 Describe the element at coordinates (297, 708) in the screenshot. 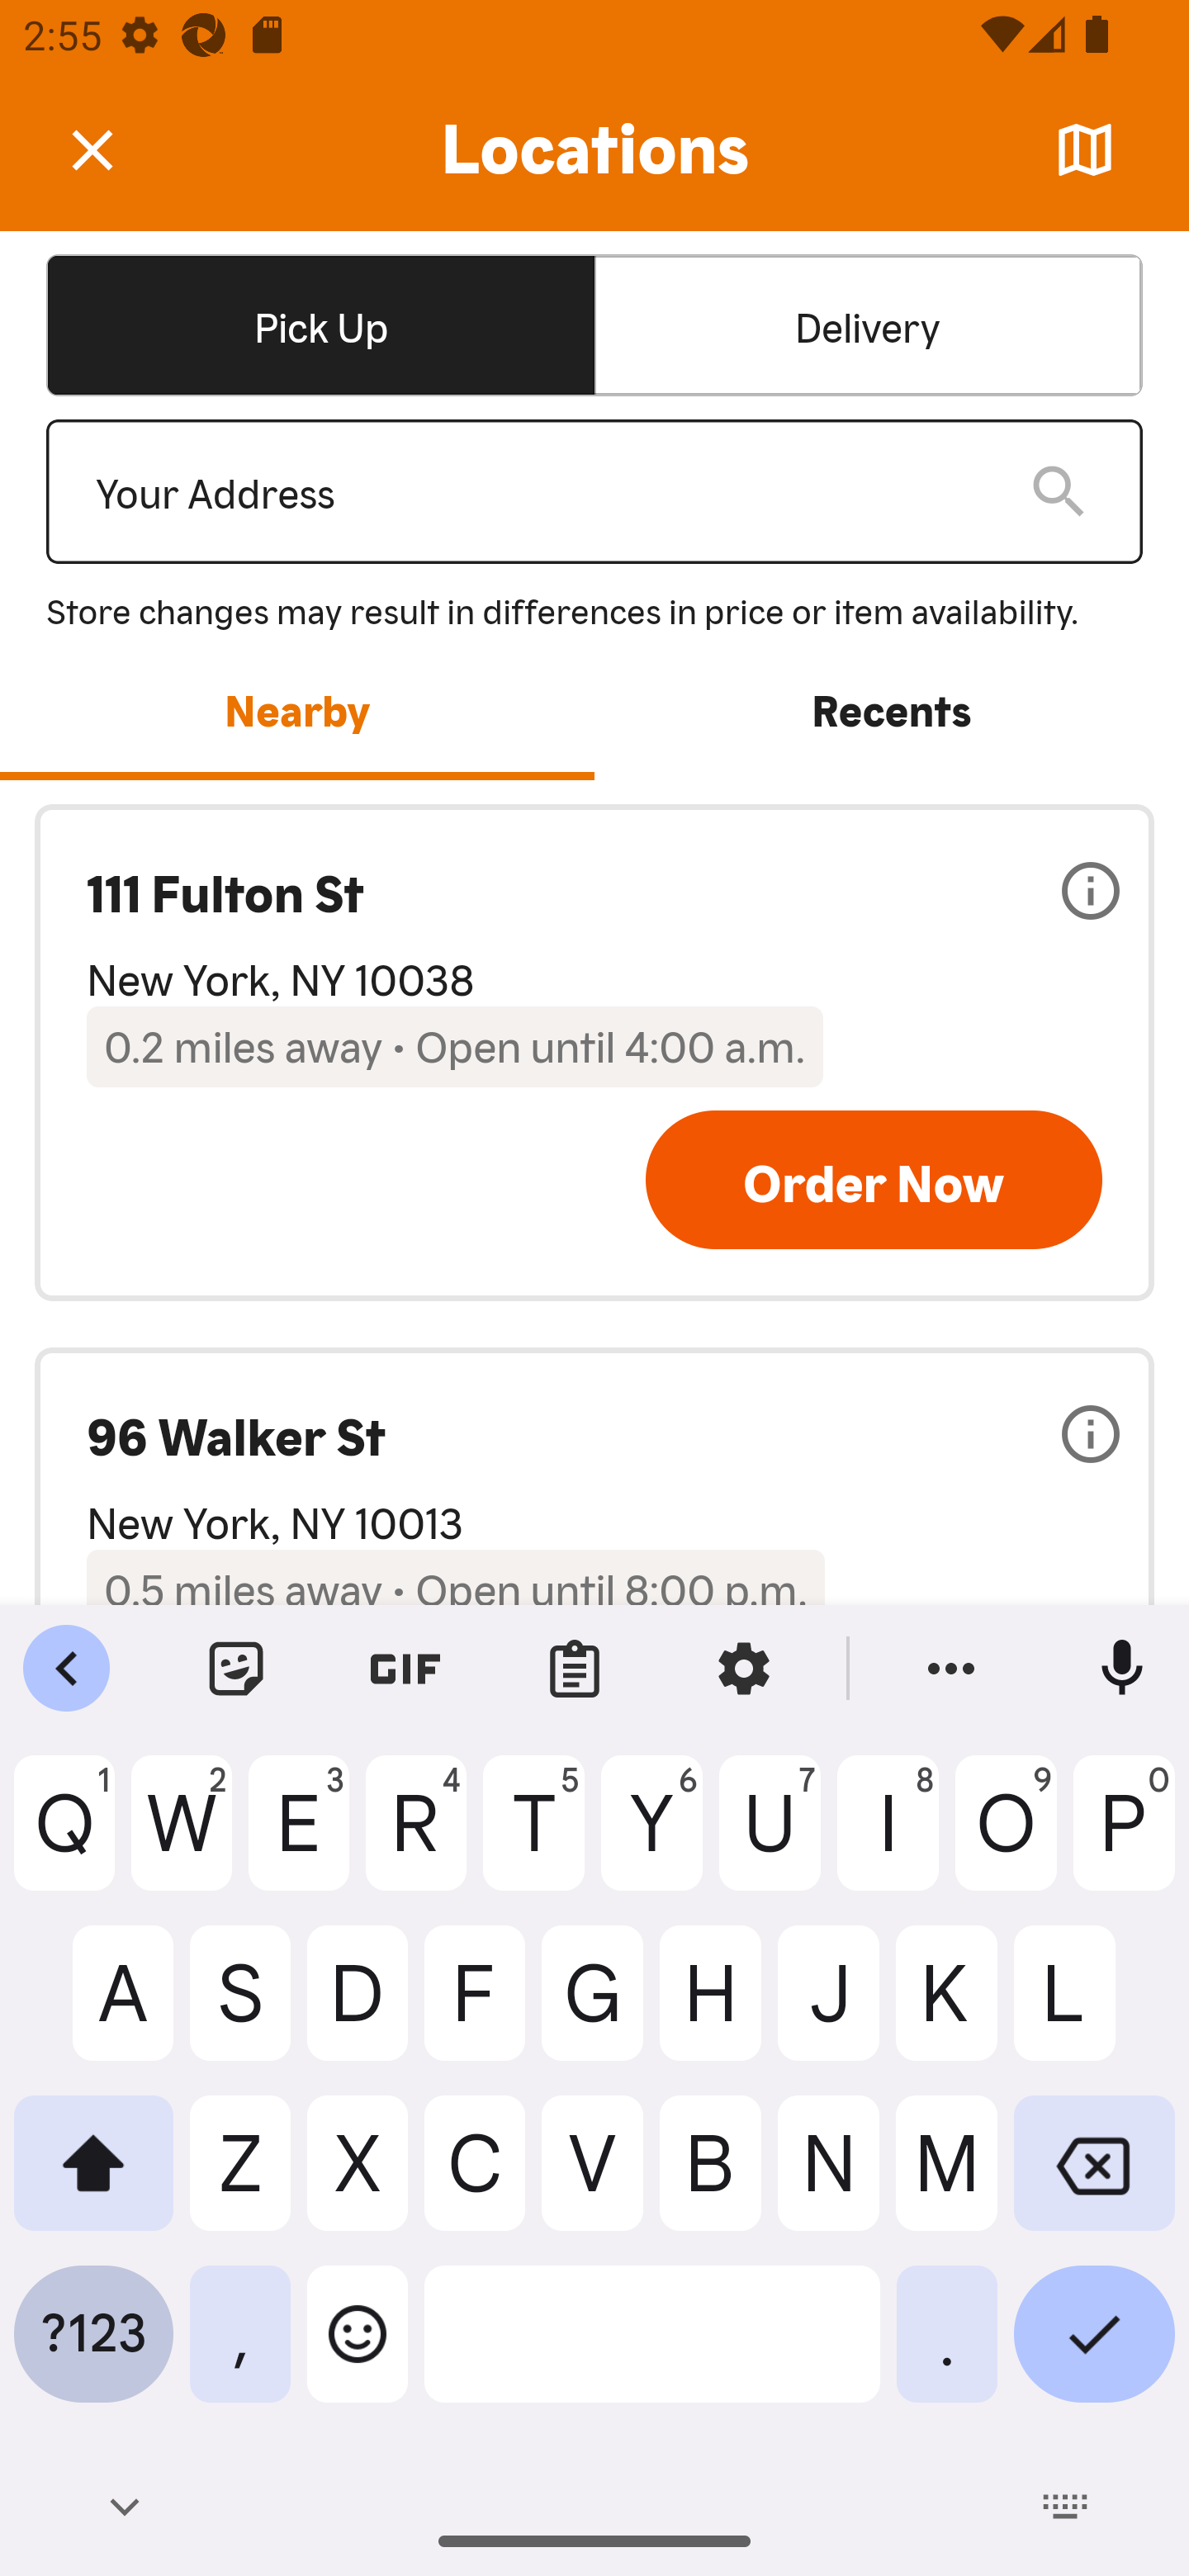

I see `Nearby` at that location.